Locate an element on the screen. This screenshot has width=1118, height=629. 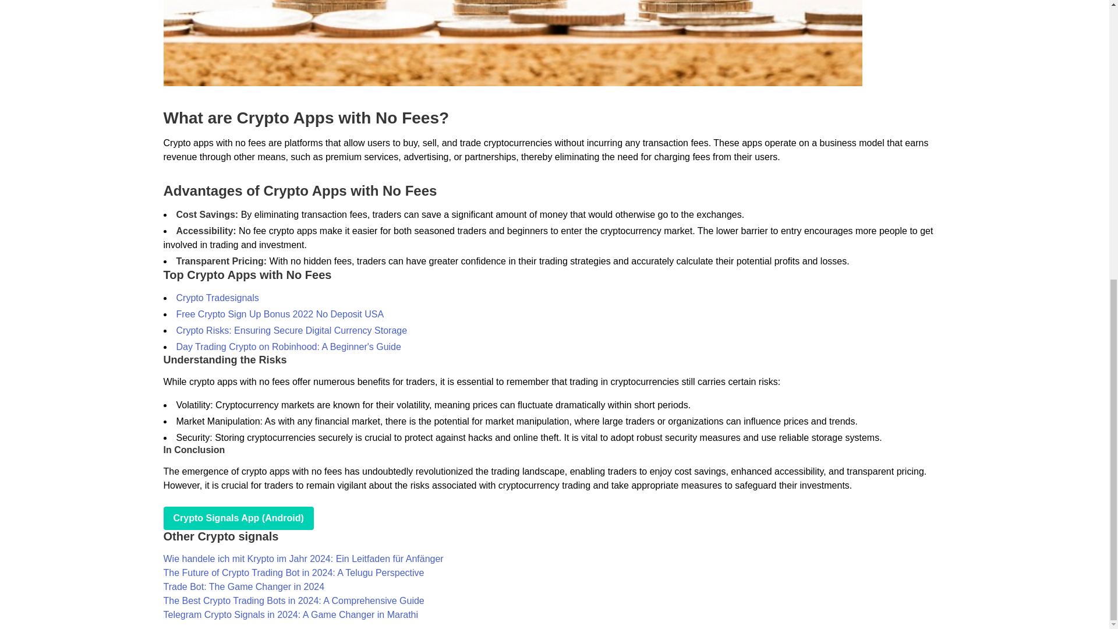
Crypto Tradesignals is located at coordinates (217, 298).